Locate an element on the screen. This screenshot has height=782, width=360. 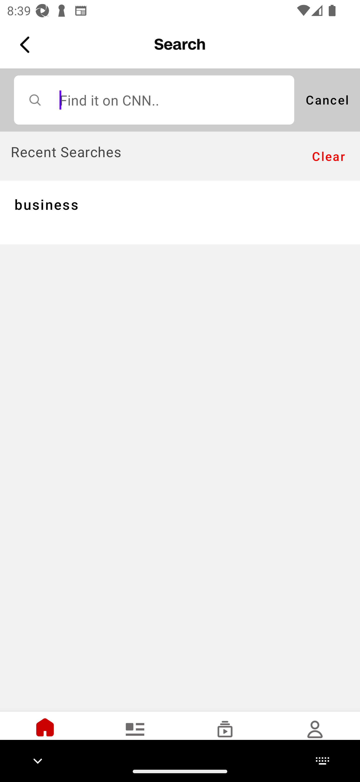
Watch is located at coordinates (225, 736).